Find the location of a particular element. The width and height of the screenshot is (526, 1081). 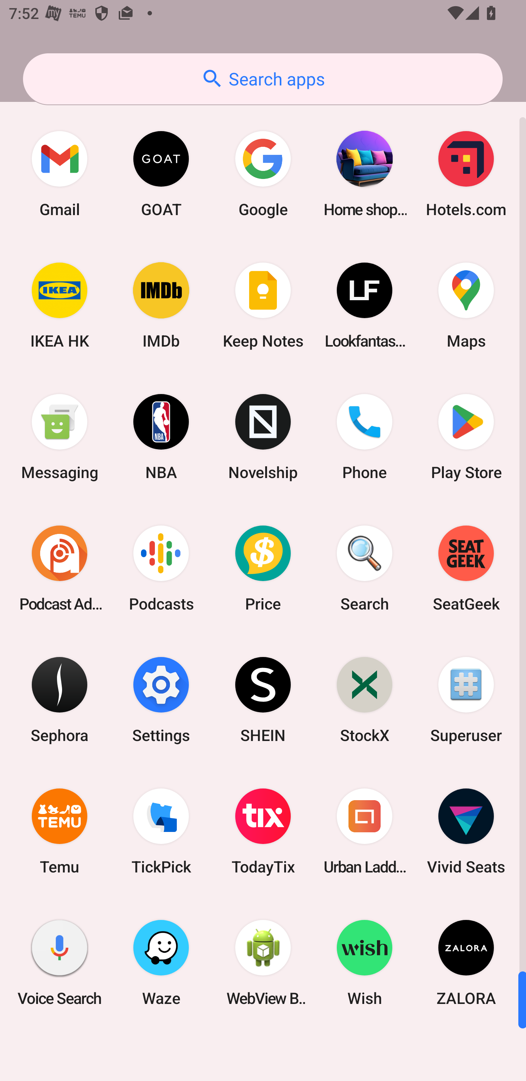

Settings is located at coordinates (161, 699).